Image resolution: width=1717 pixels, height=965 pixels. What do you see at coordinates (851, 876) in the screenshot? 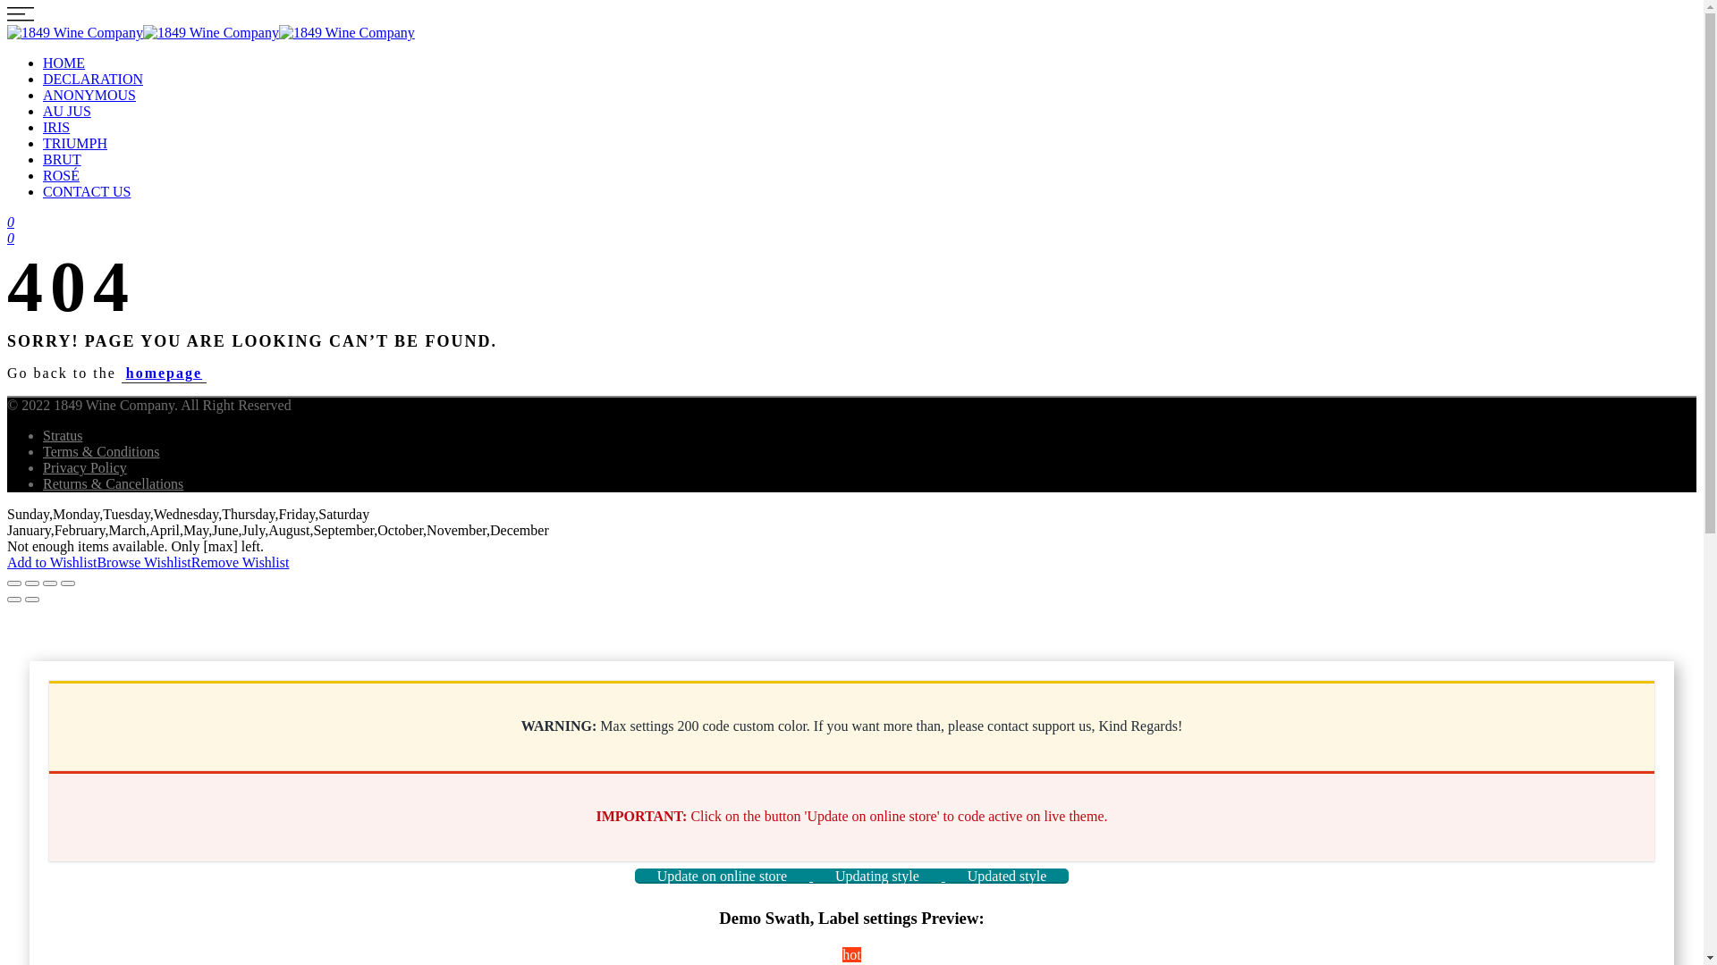
I see `Update on online store Updating style Updated style` at bounding box center [851, 876].